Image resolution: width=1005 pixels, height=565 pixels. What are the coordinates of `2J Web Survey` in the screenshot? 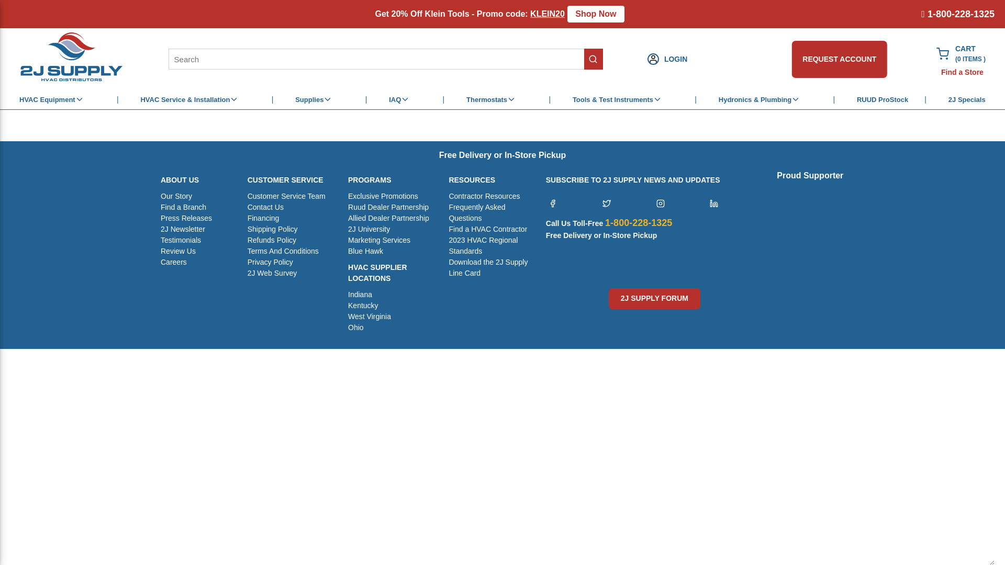 It's located at (272, 273).